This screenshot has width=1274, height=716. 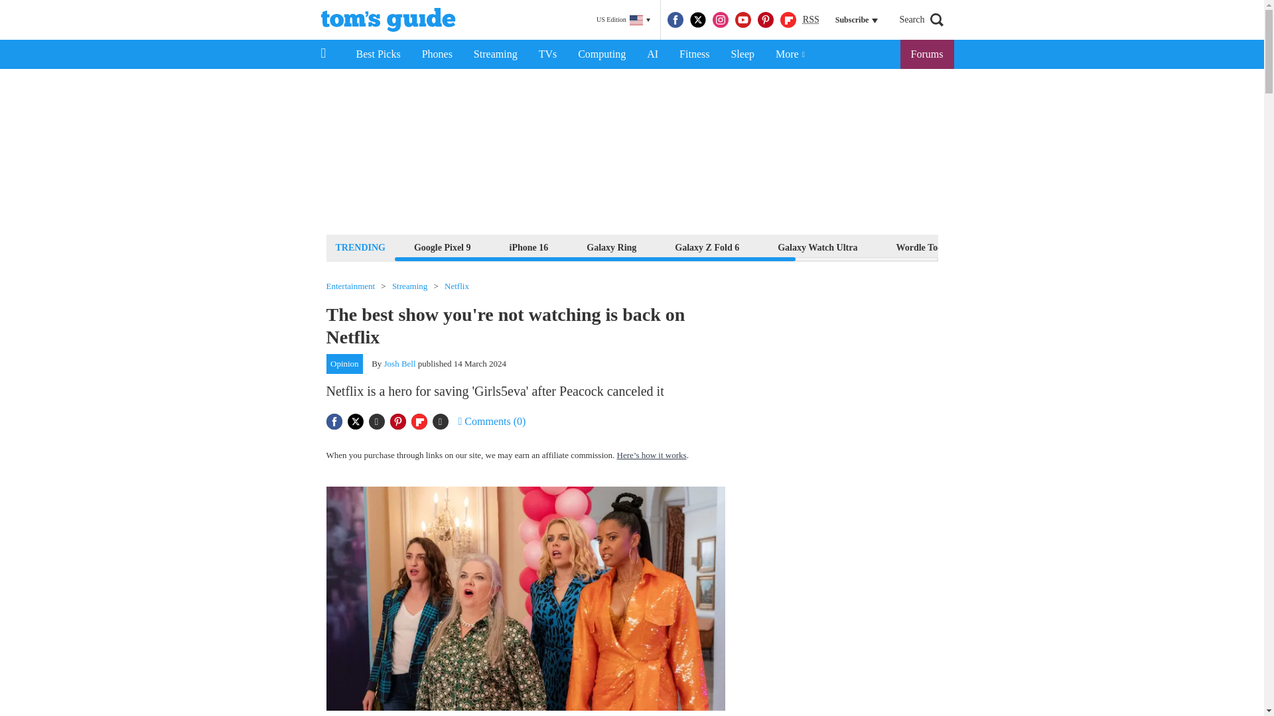 What do you see at coordinates (742, 54) in the screenshot?
I see `Sleep` at bounding box center [742, 54].